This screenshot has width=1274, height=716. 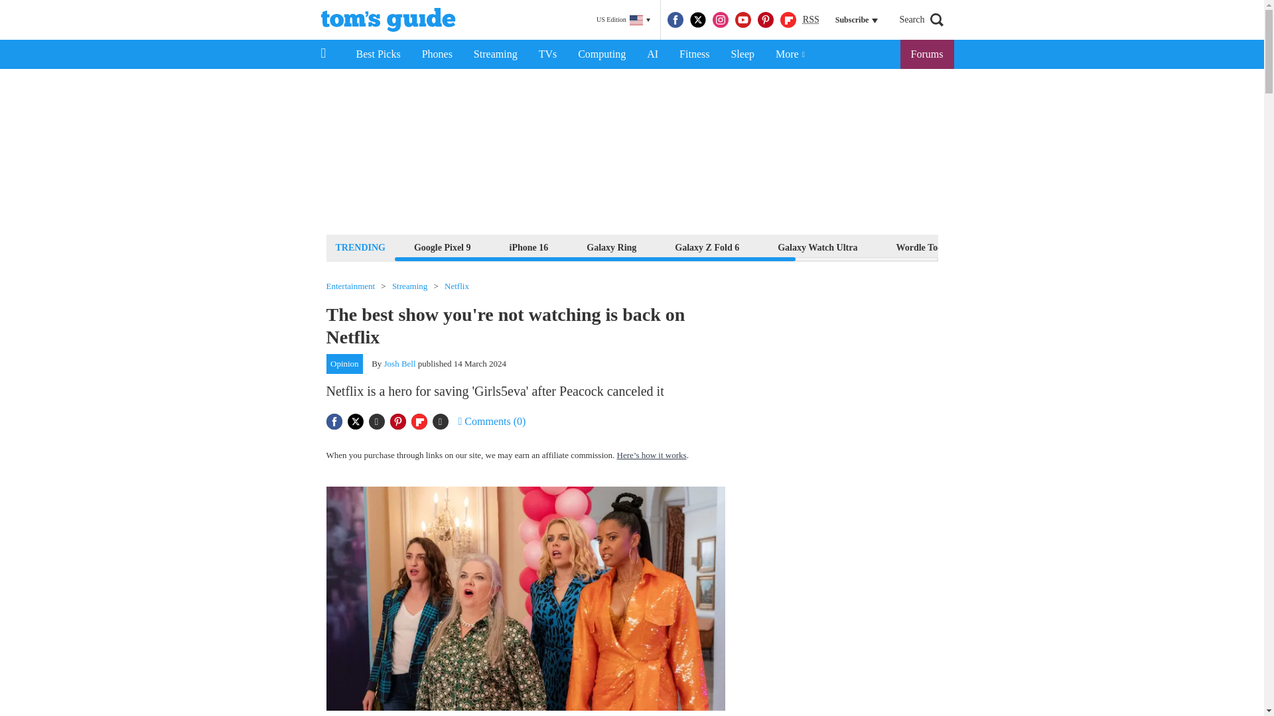 What do you see at coordinates (742, 54) in the screenshot?
I see `Sleep` at bounding box center [742, 54].